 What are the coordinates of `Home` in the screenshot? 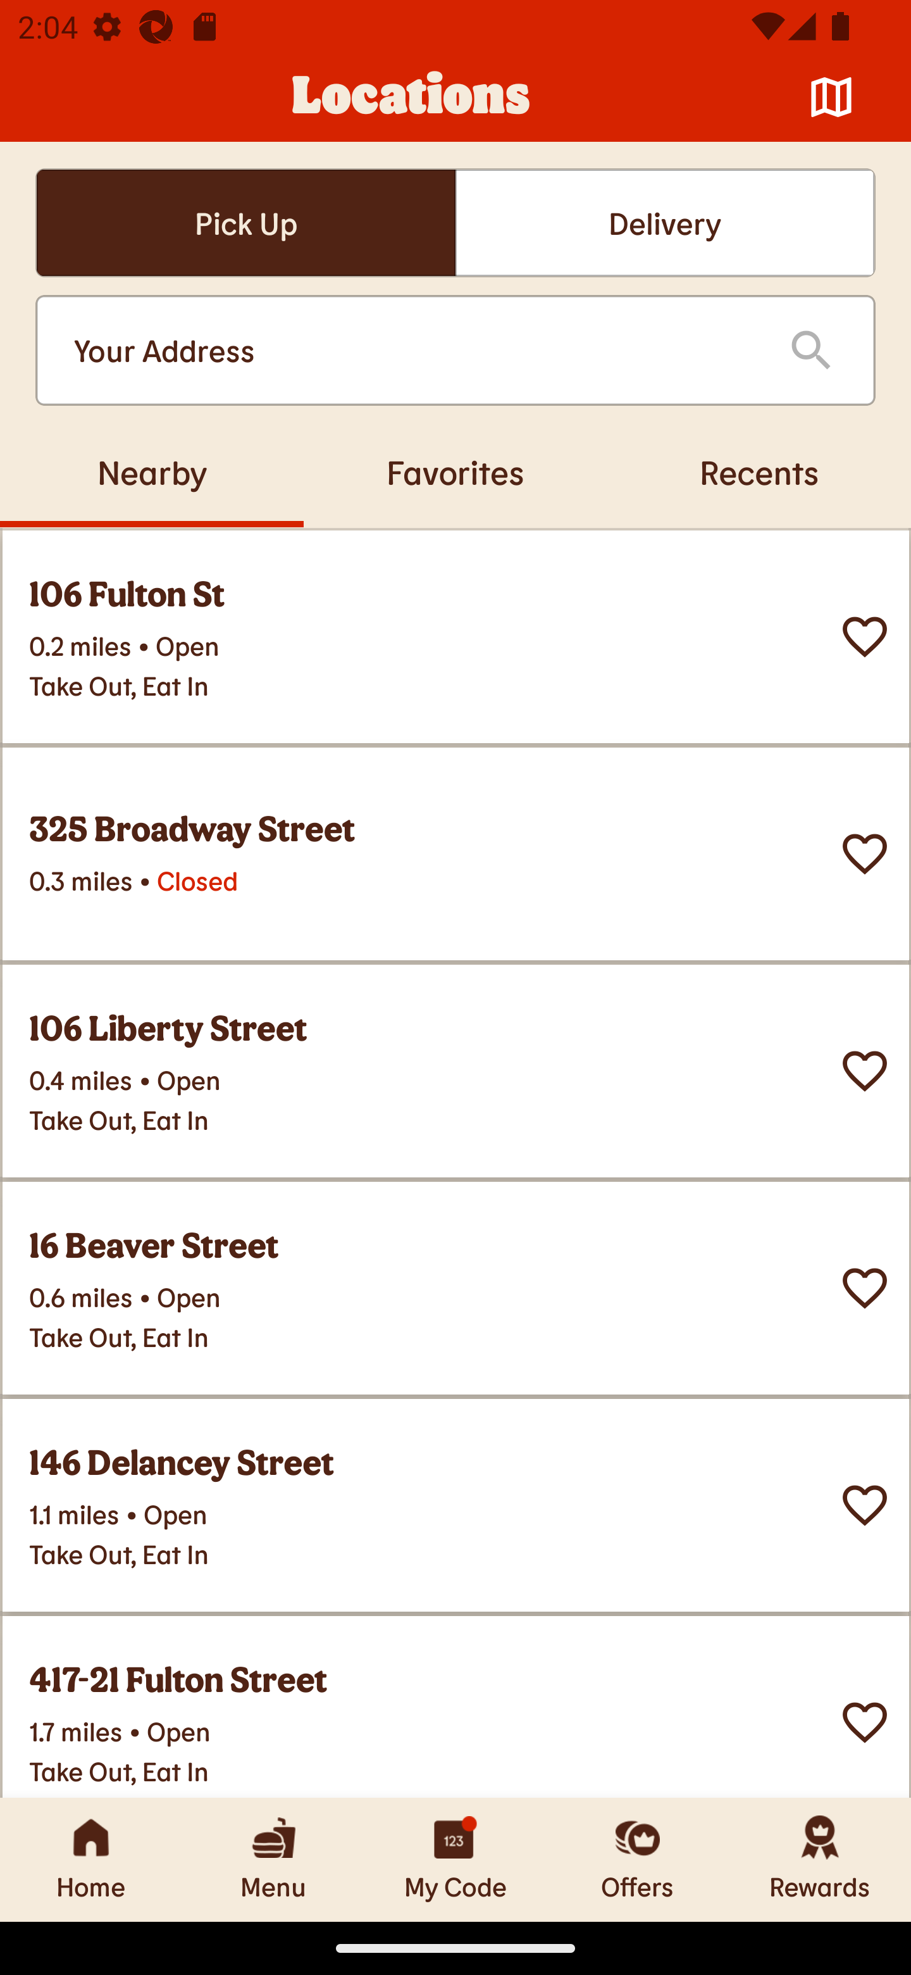 It's located at (91, 1859).